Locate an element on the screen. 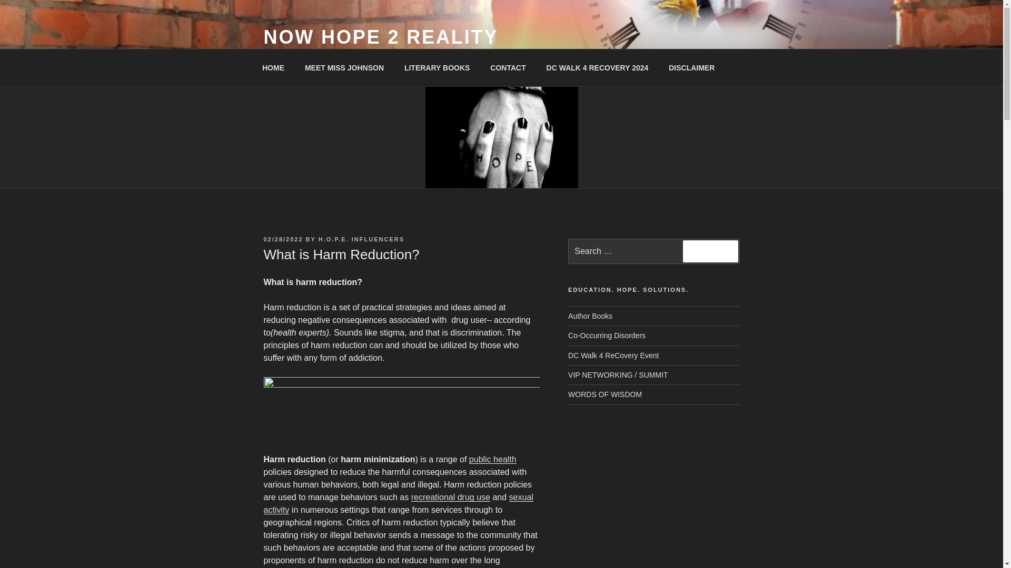  NOW HOPE 2 REALITY is located at coordinates (380, 37).